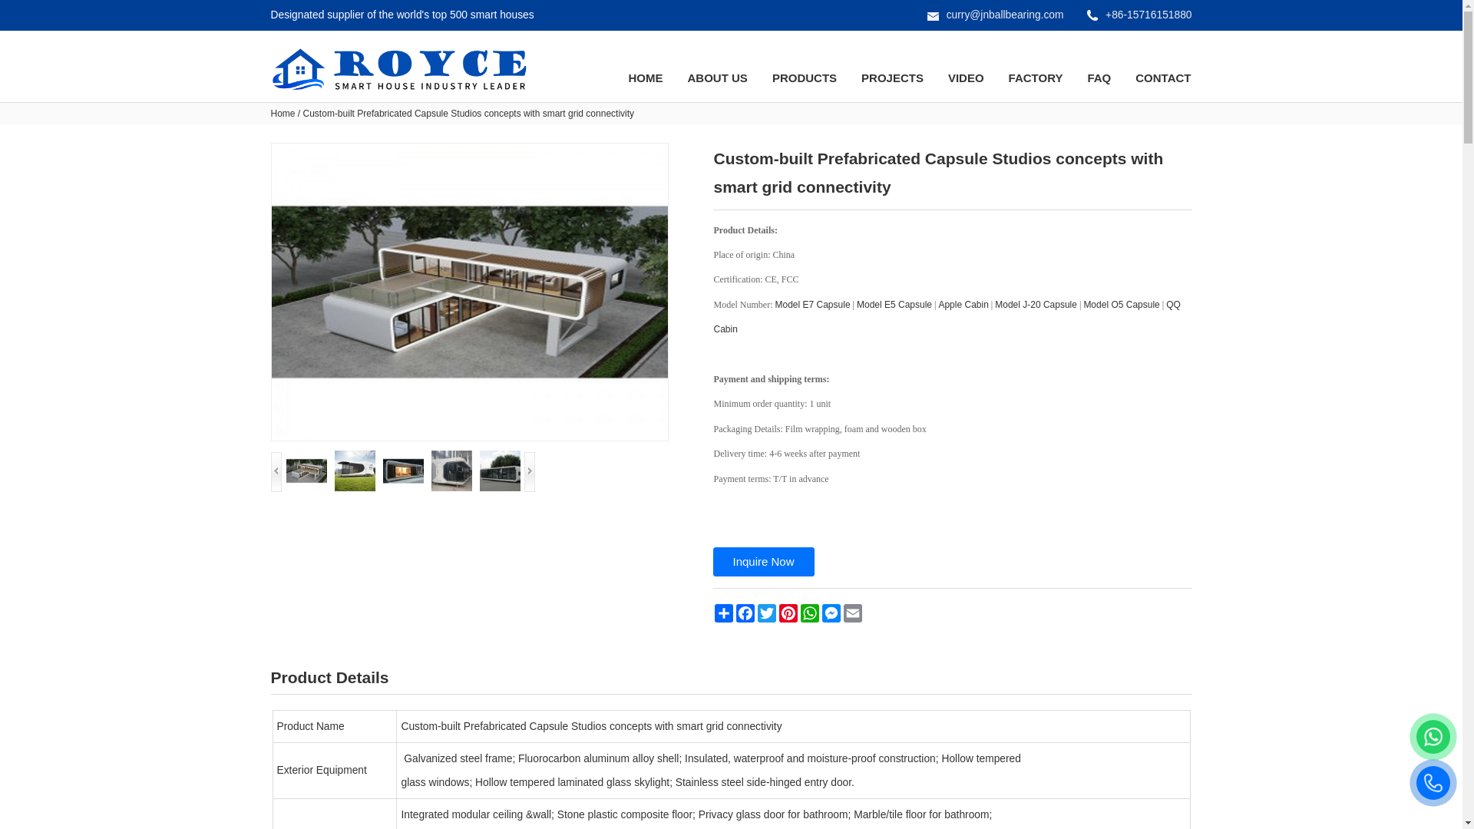 This screenshot has height=829, width=1474. I want to click on QQ Cabin, so click(947, 316).